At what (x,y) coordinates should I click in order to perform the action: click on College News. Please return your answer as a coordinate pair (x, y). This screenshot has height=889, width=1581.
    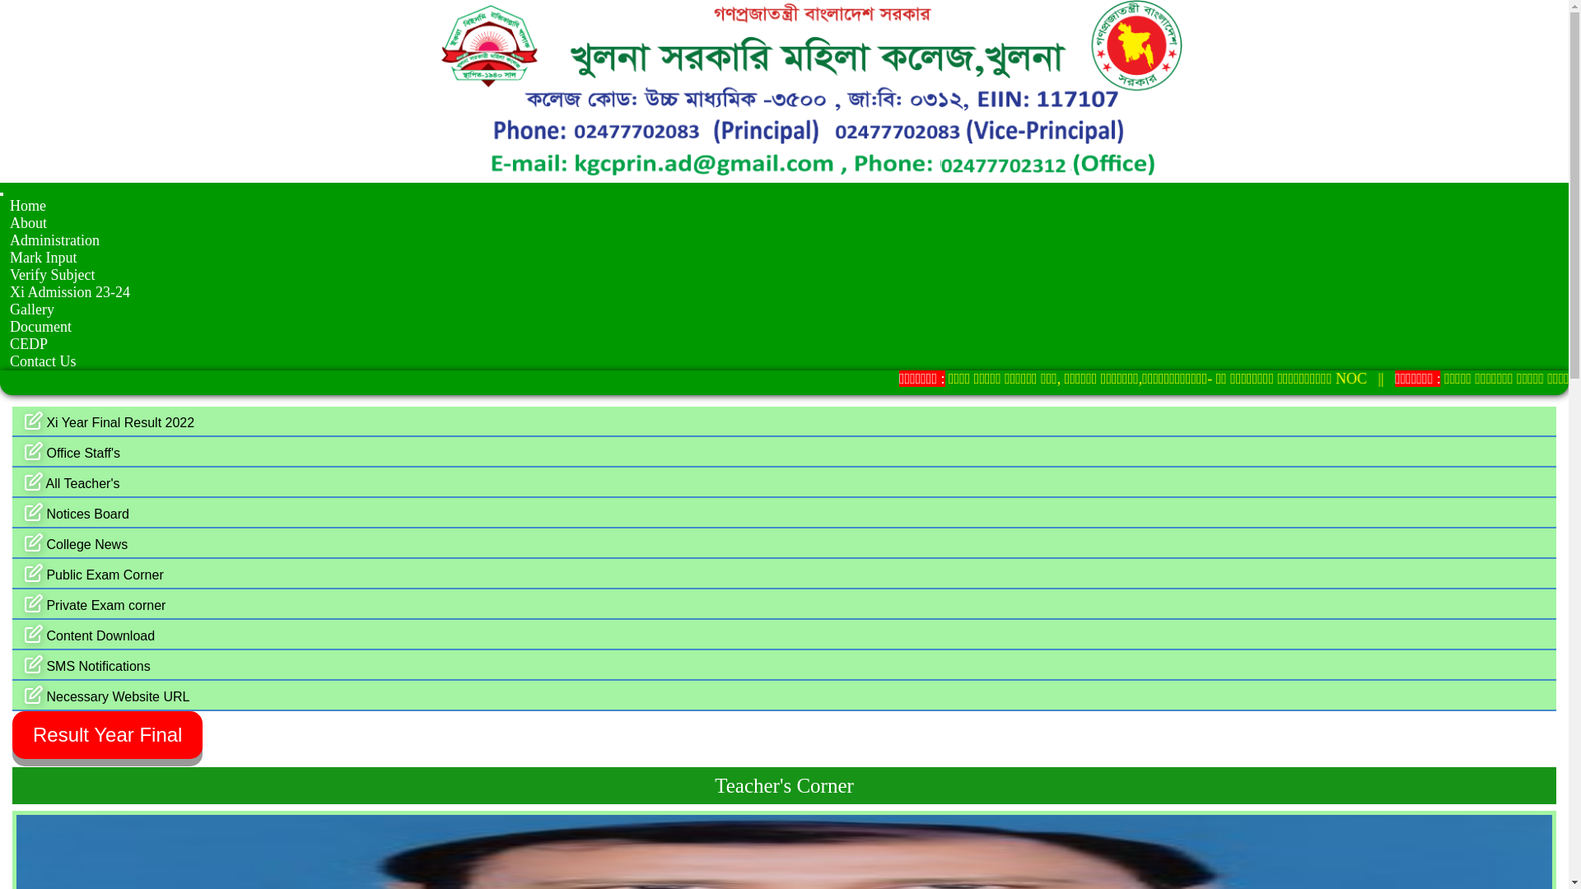
    Looking at the image, I should click on (784, 543).